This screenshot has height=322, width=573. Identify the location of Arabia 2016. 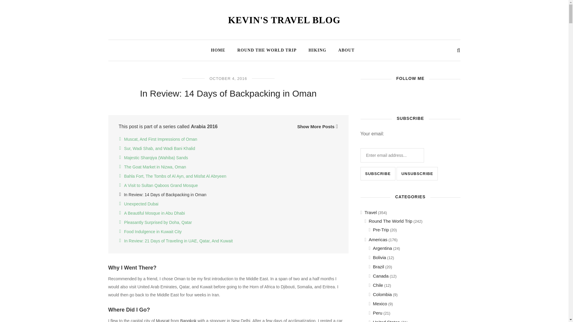
(204, 126).